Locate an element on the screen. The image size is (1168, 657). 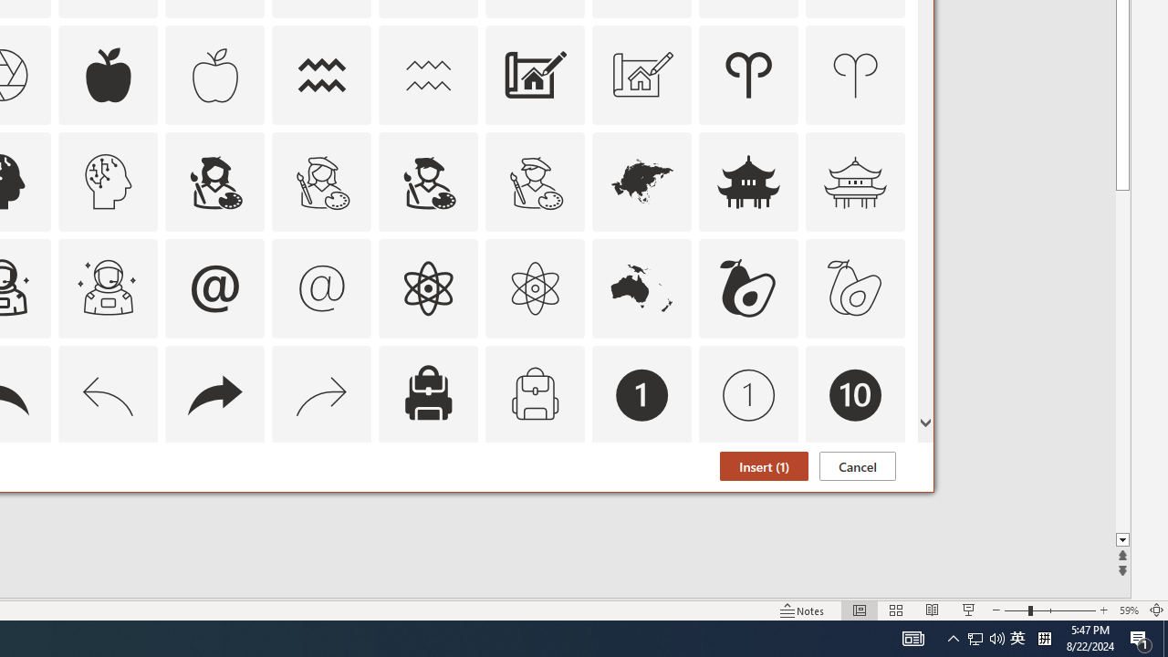
Insert (1) is located at coordinates (763, 466).